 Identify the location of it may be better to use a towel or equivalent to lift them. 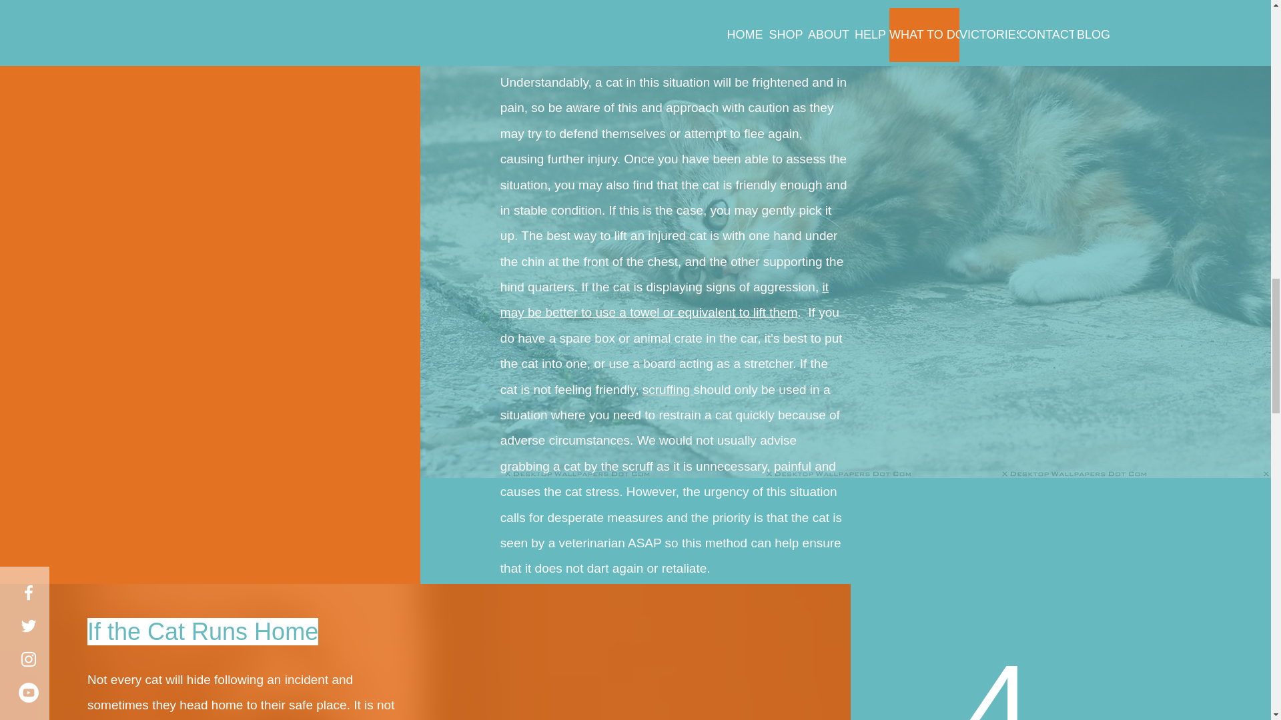
(665, 300).